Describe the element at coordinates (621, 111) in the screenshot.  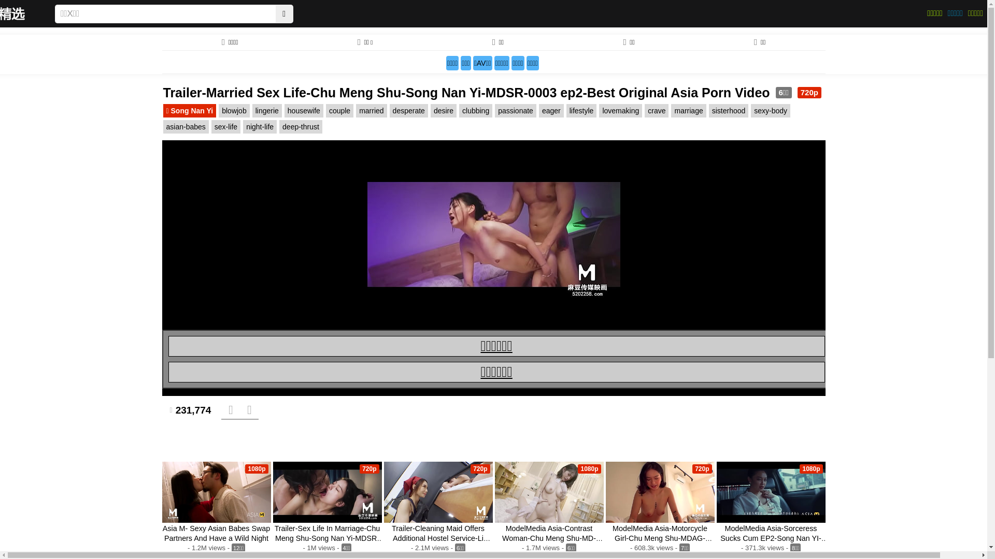
I see `lovemaking` at that location.